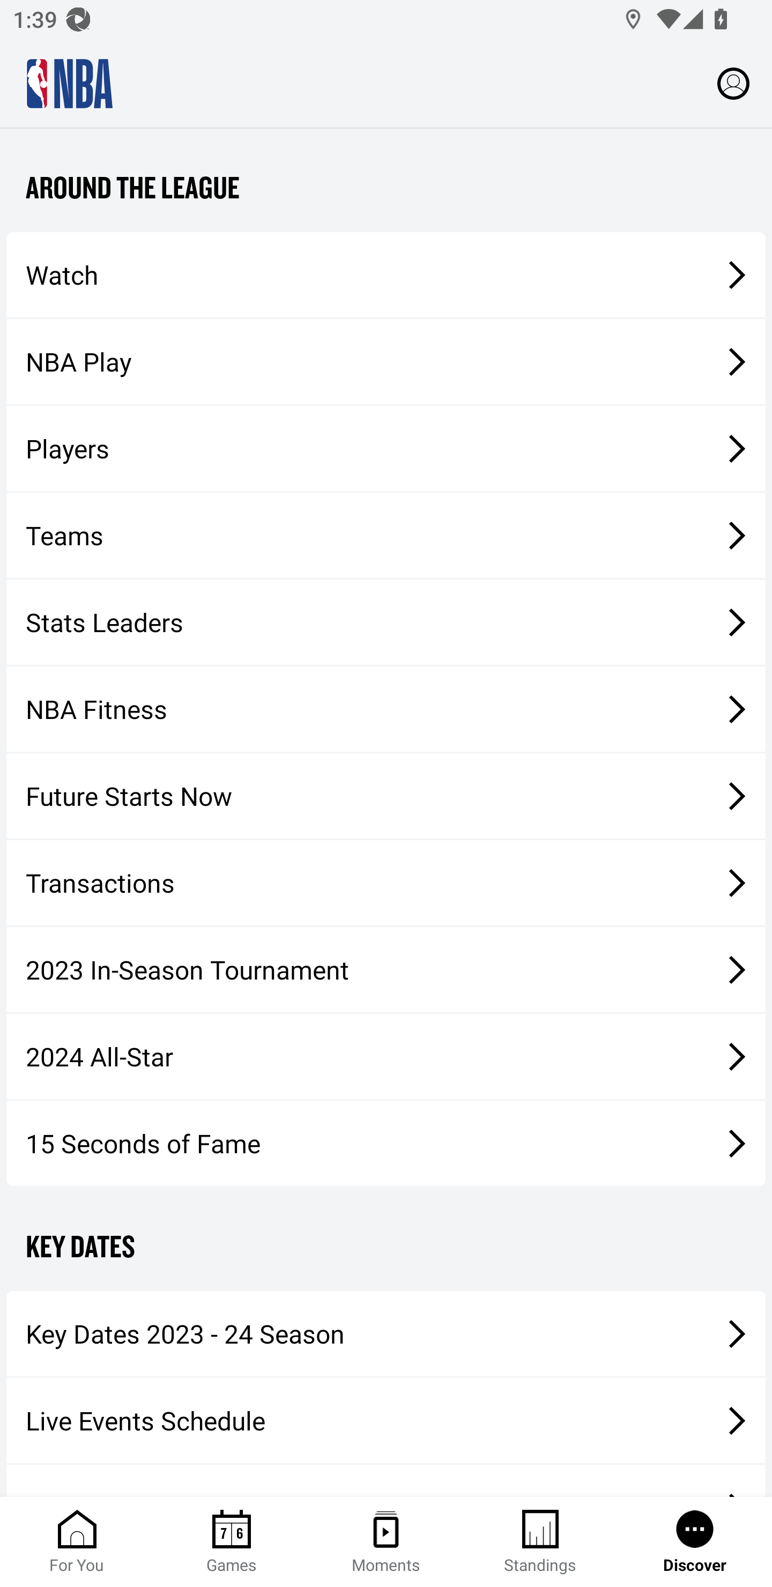 This screenshot has height=1587, width=772. Describe the element at coordinates (386, 1143) in the screenshot. I see `15 Seconds of Fame` at that location.